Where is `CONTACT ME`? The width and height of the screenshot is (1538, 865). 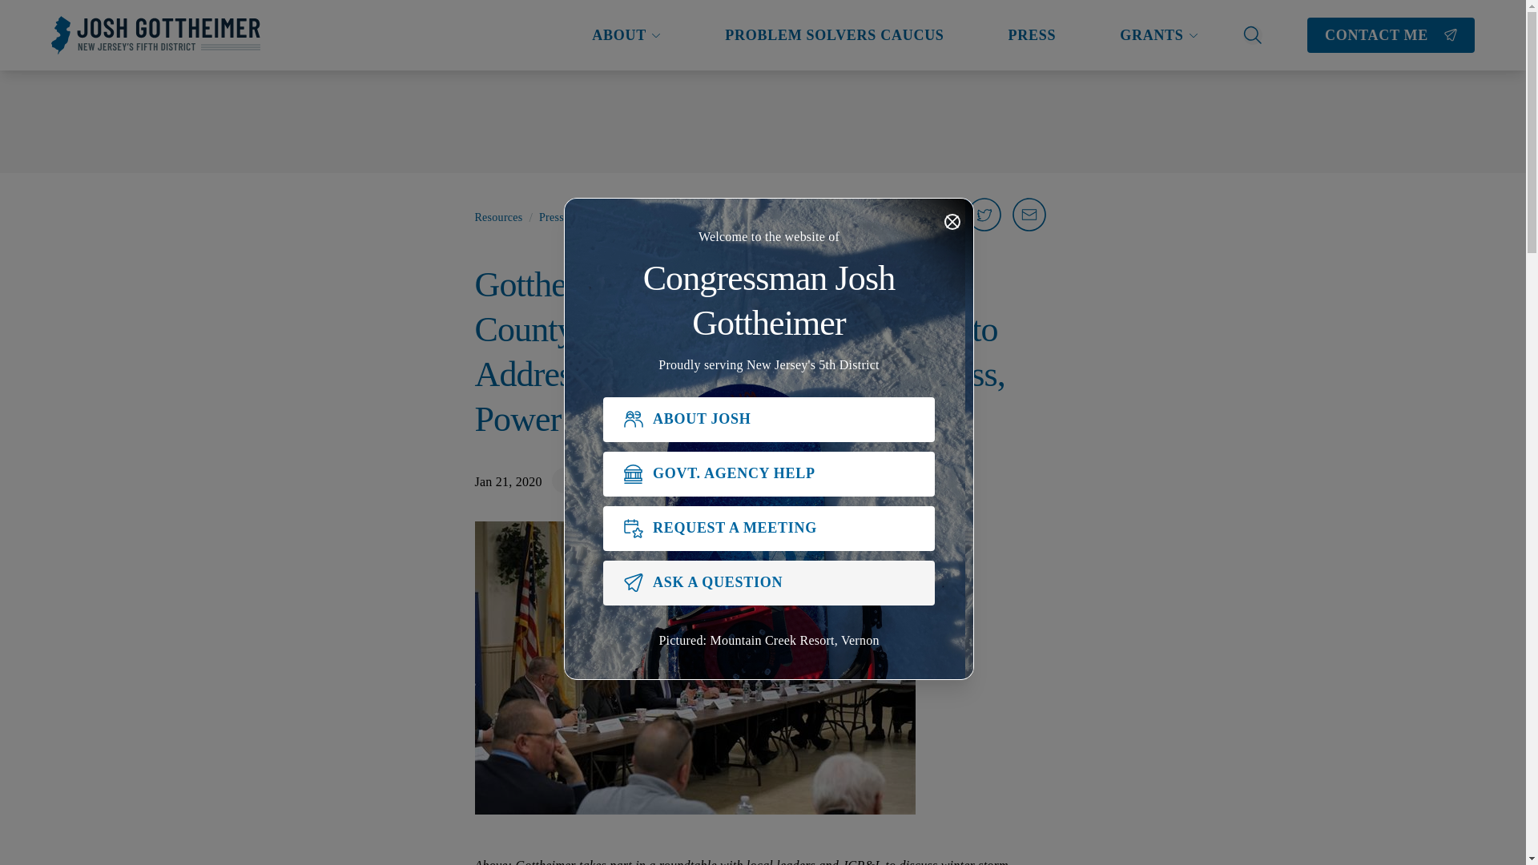
CONTACT ME is located at coordinates (1391, 34).